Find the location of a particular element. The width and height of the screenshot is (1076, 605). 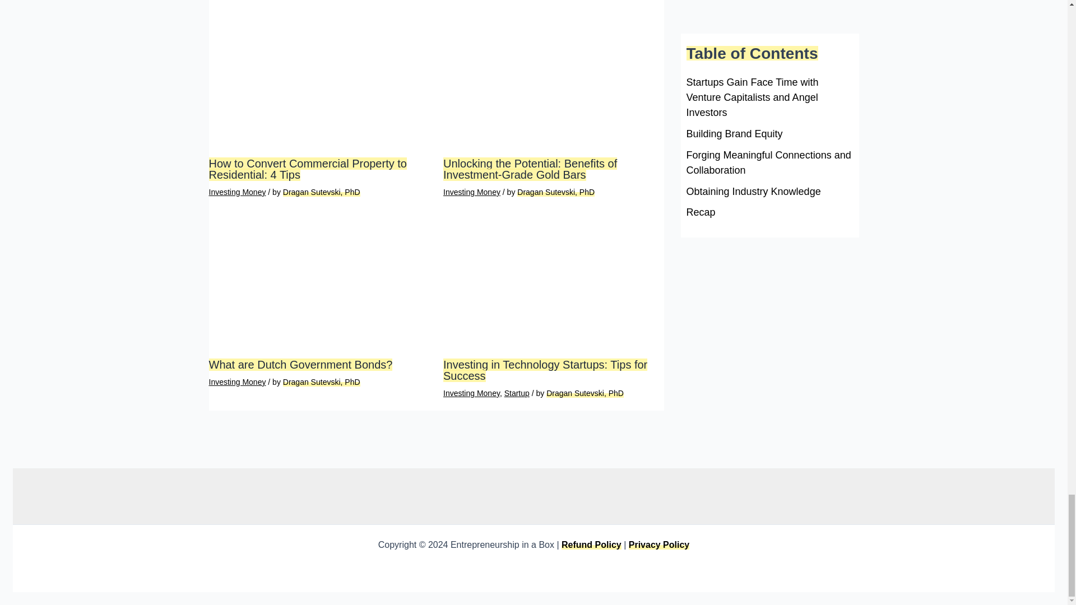

Dragan Sutevski, PhD is located at coordinates (322, 382).